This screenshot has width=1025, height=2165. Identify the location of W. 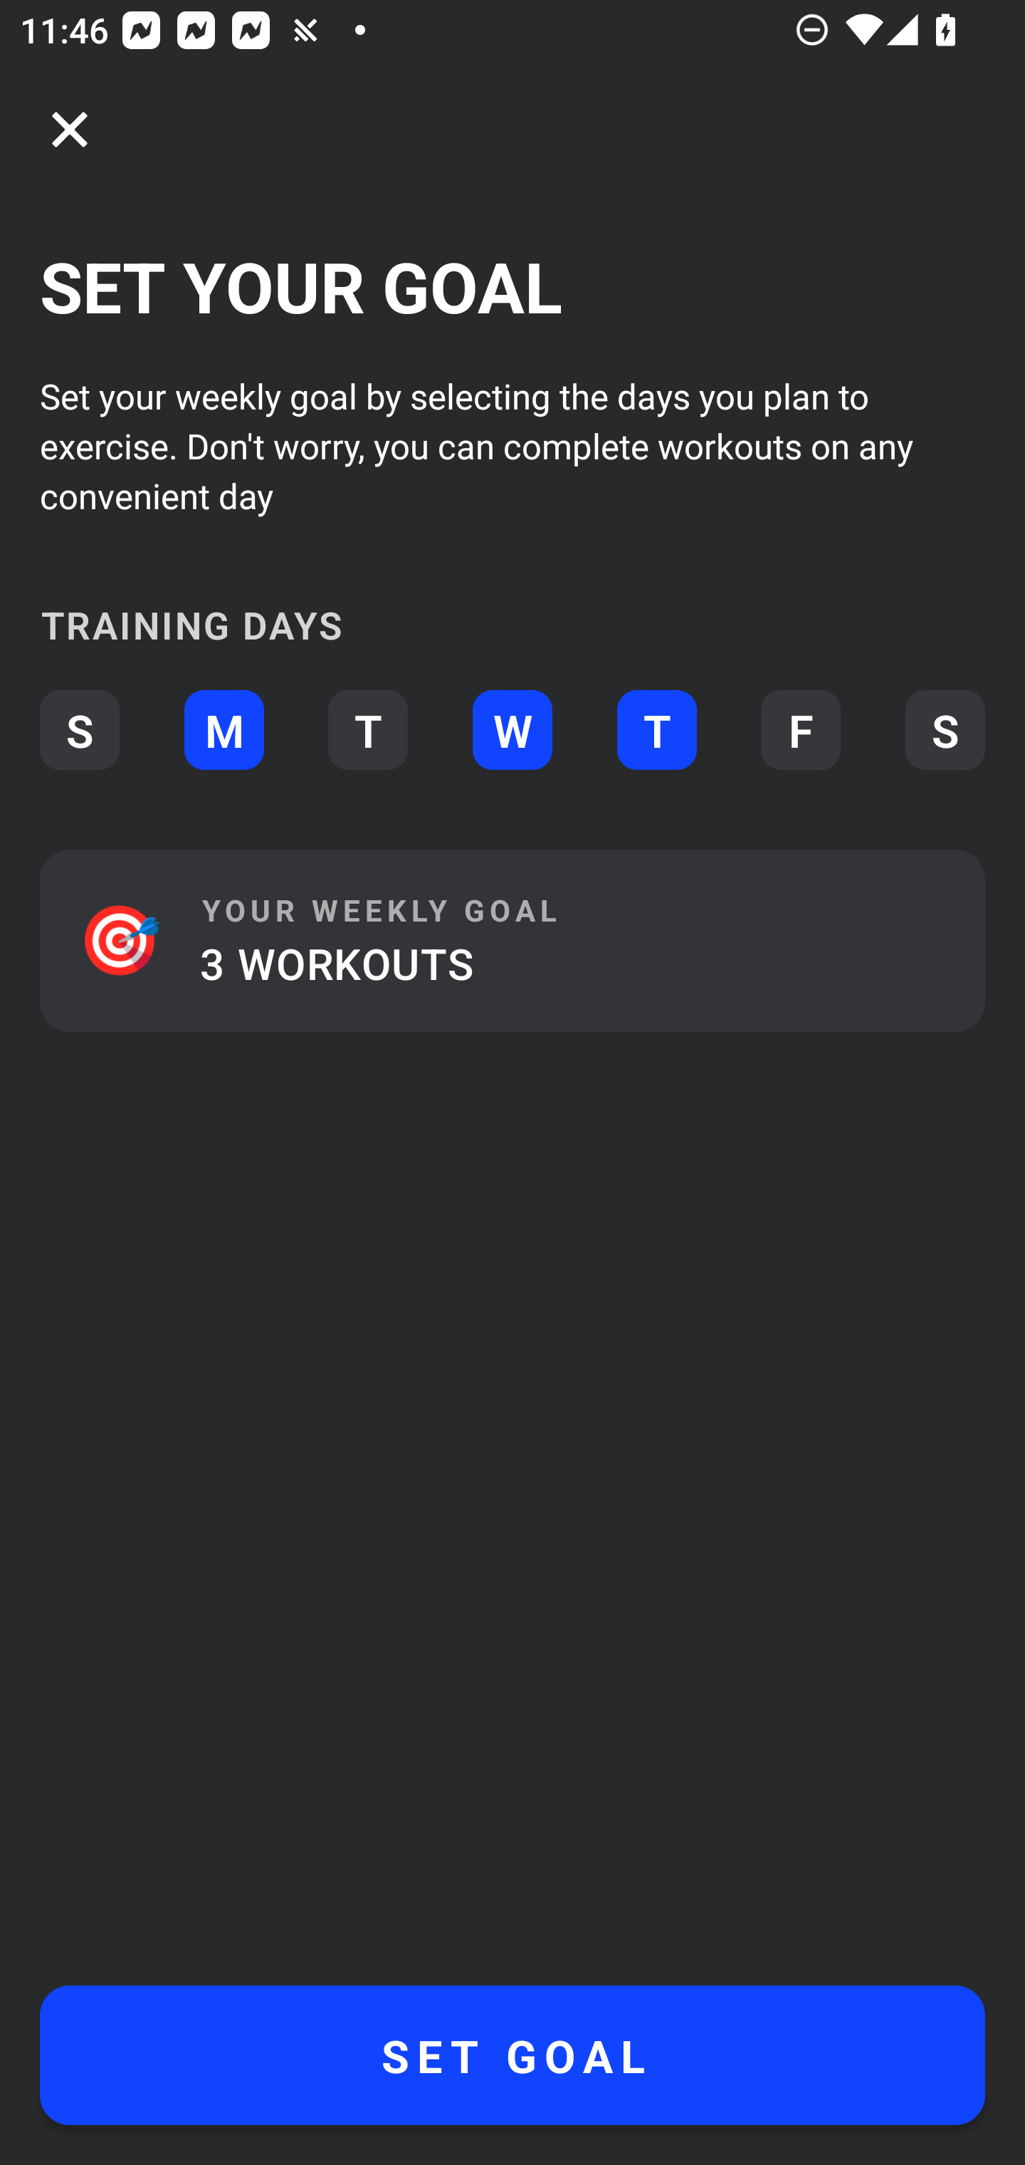
(512, 731).